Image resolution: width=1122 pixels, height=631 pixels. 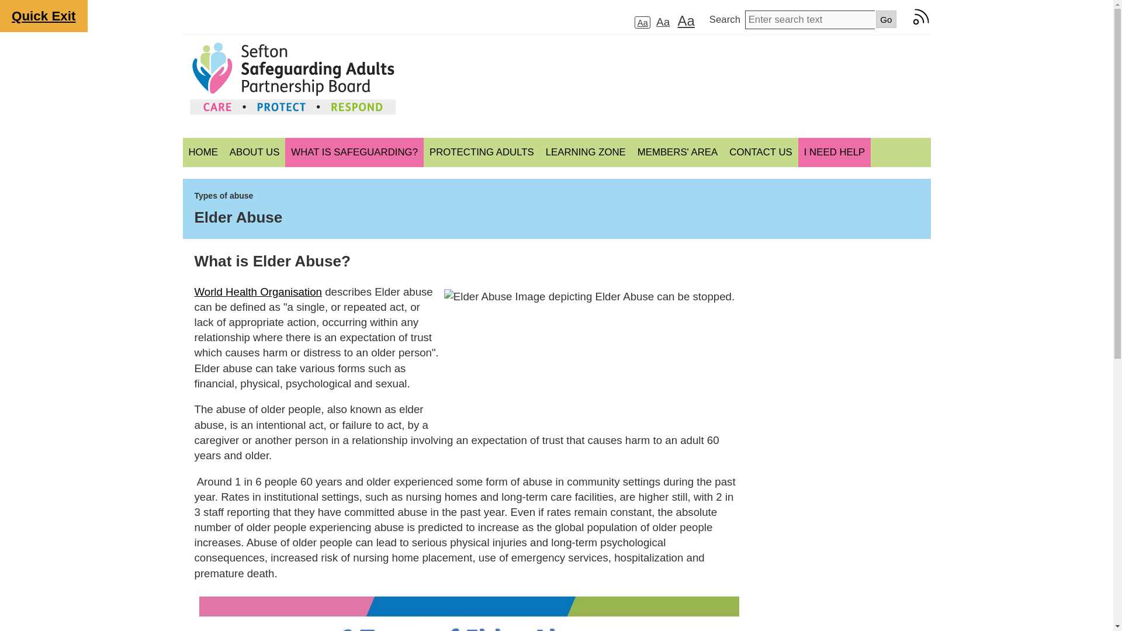 What do you see at coordinates (921, 22) in the screenshot?
I see `RSS feed` at bounding box center [921, 22].